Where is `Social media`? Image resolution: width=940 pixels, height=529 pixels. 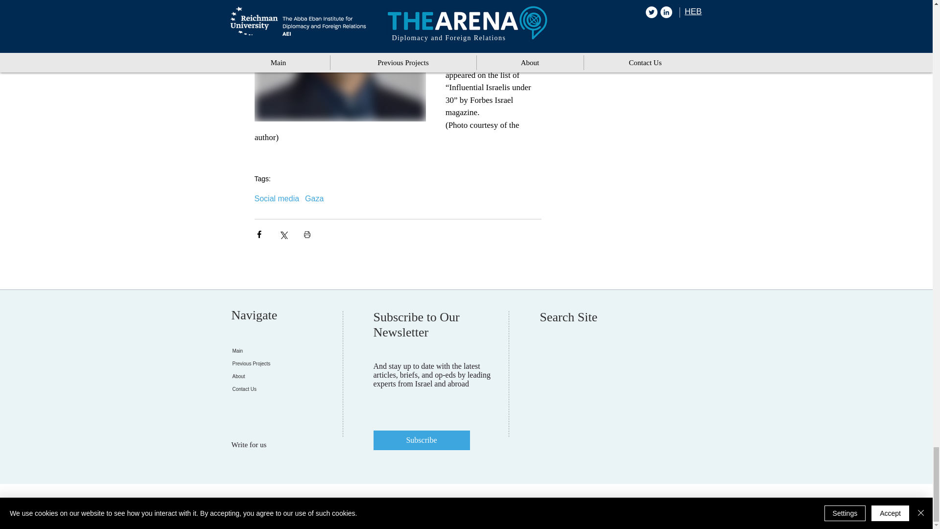 Social media is located at coordinates (277, 199).